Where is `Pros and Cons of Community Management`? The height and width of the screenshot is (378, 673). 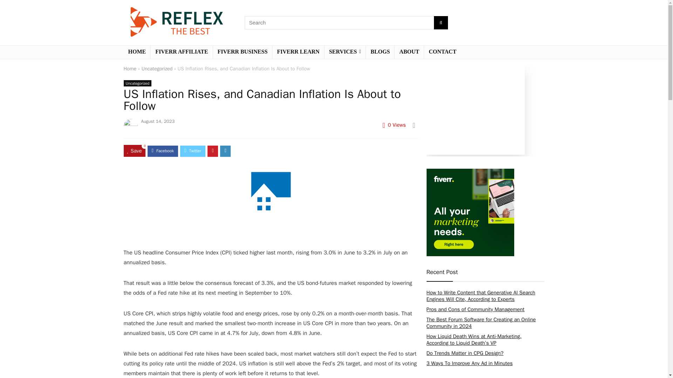
Pros and Cons of Community Management is located at coordinates (475, 309).